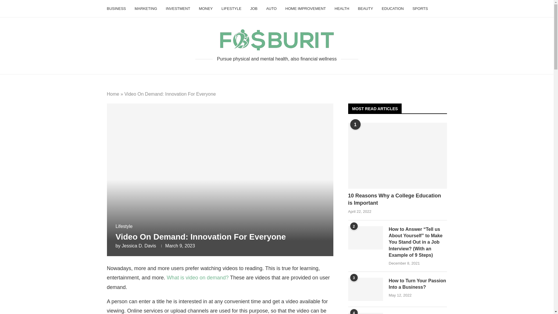 This screenshot has height=314, width=558. Describe the element at coordinates (124, 226) in the screenshot. I see `Lifestyle` at that location.